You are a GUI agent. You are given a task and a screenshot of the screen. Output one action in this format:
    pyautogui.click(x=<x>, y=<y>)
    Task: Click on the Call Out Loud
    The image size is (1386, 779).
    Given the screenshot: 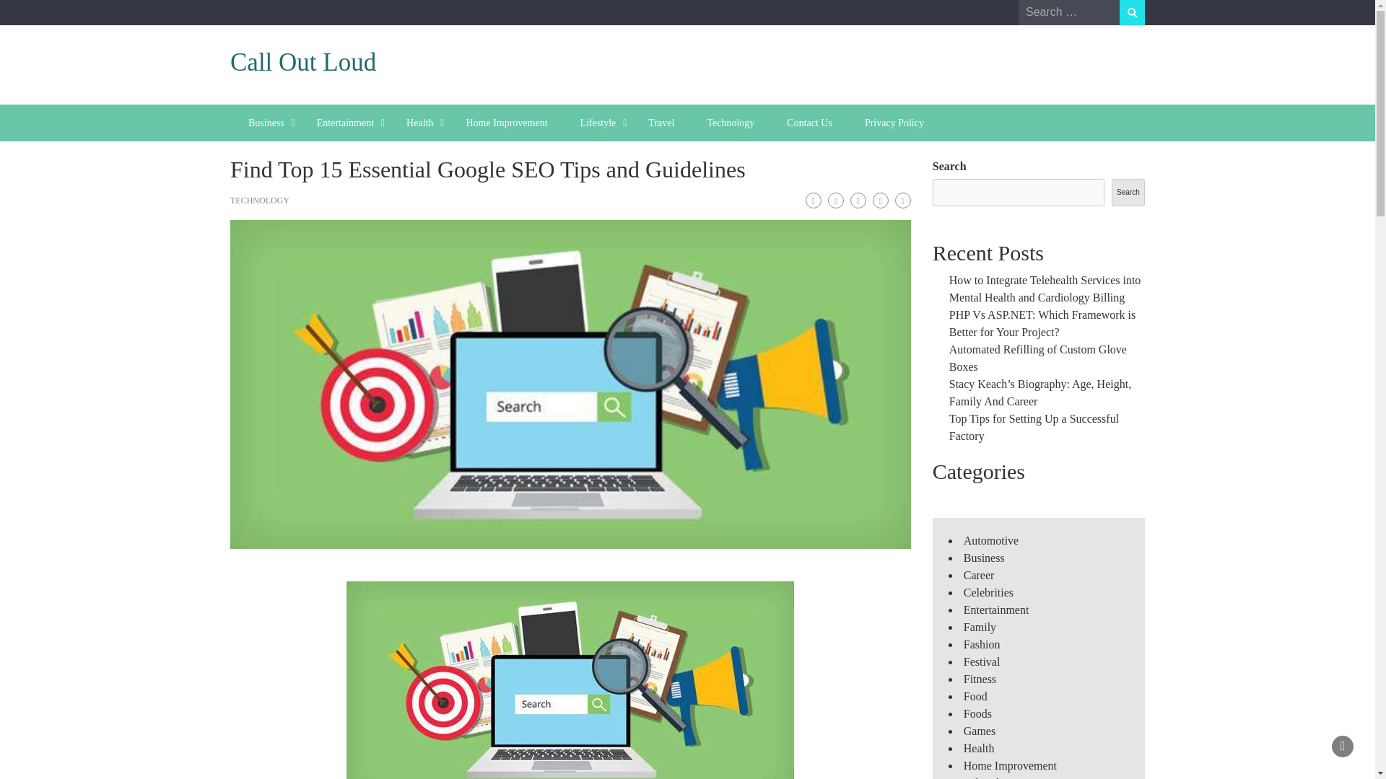 What is the action you would take?
    pyautogui.click(x=302, y=62)
    